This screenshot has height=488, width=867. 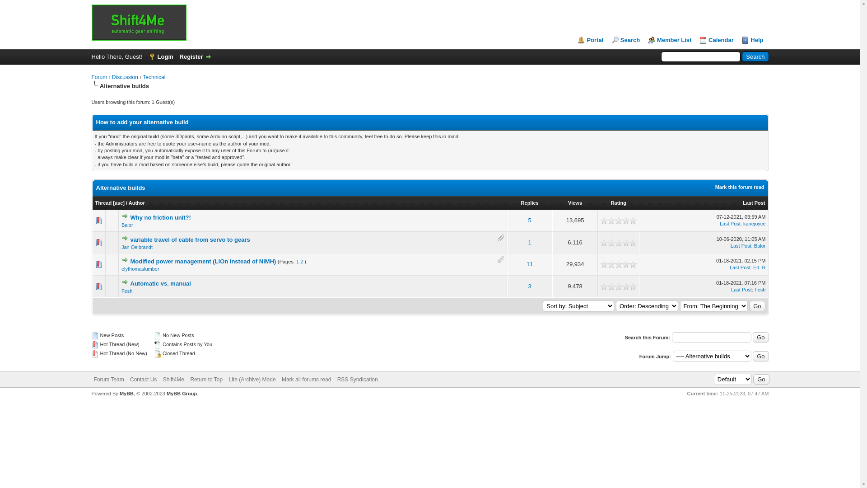 What do you see at coordinates (302, 262) in the screenshot?
I see `2` at bounding box center [302, 262].